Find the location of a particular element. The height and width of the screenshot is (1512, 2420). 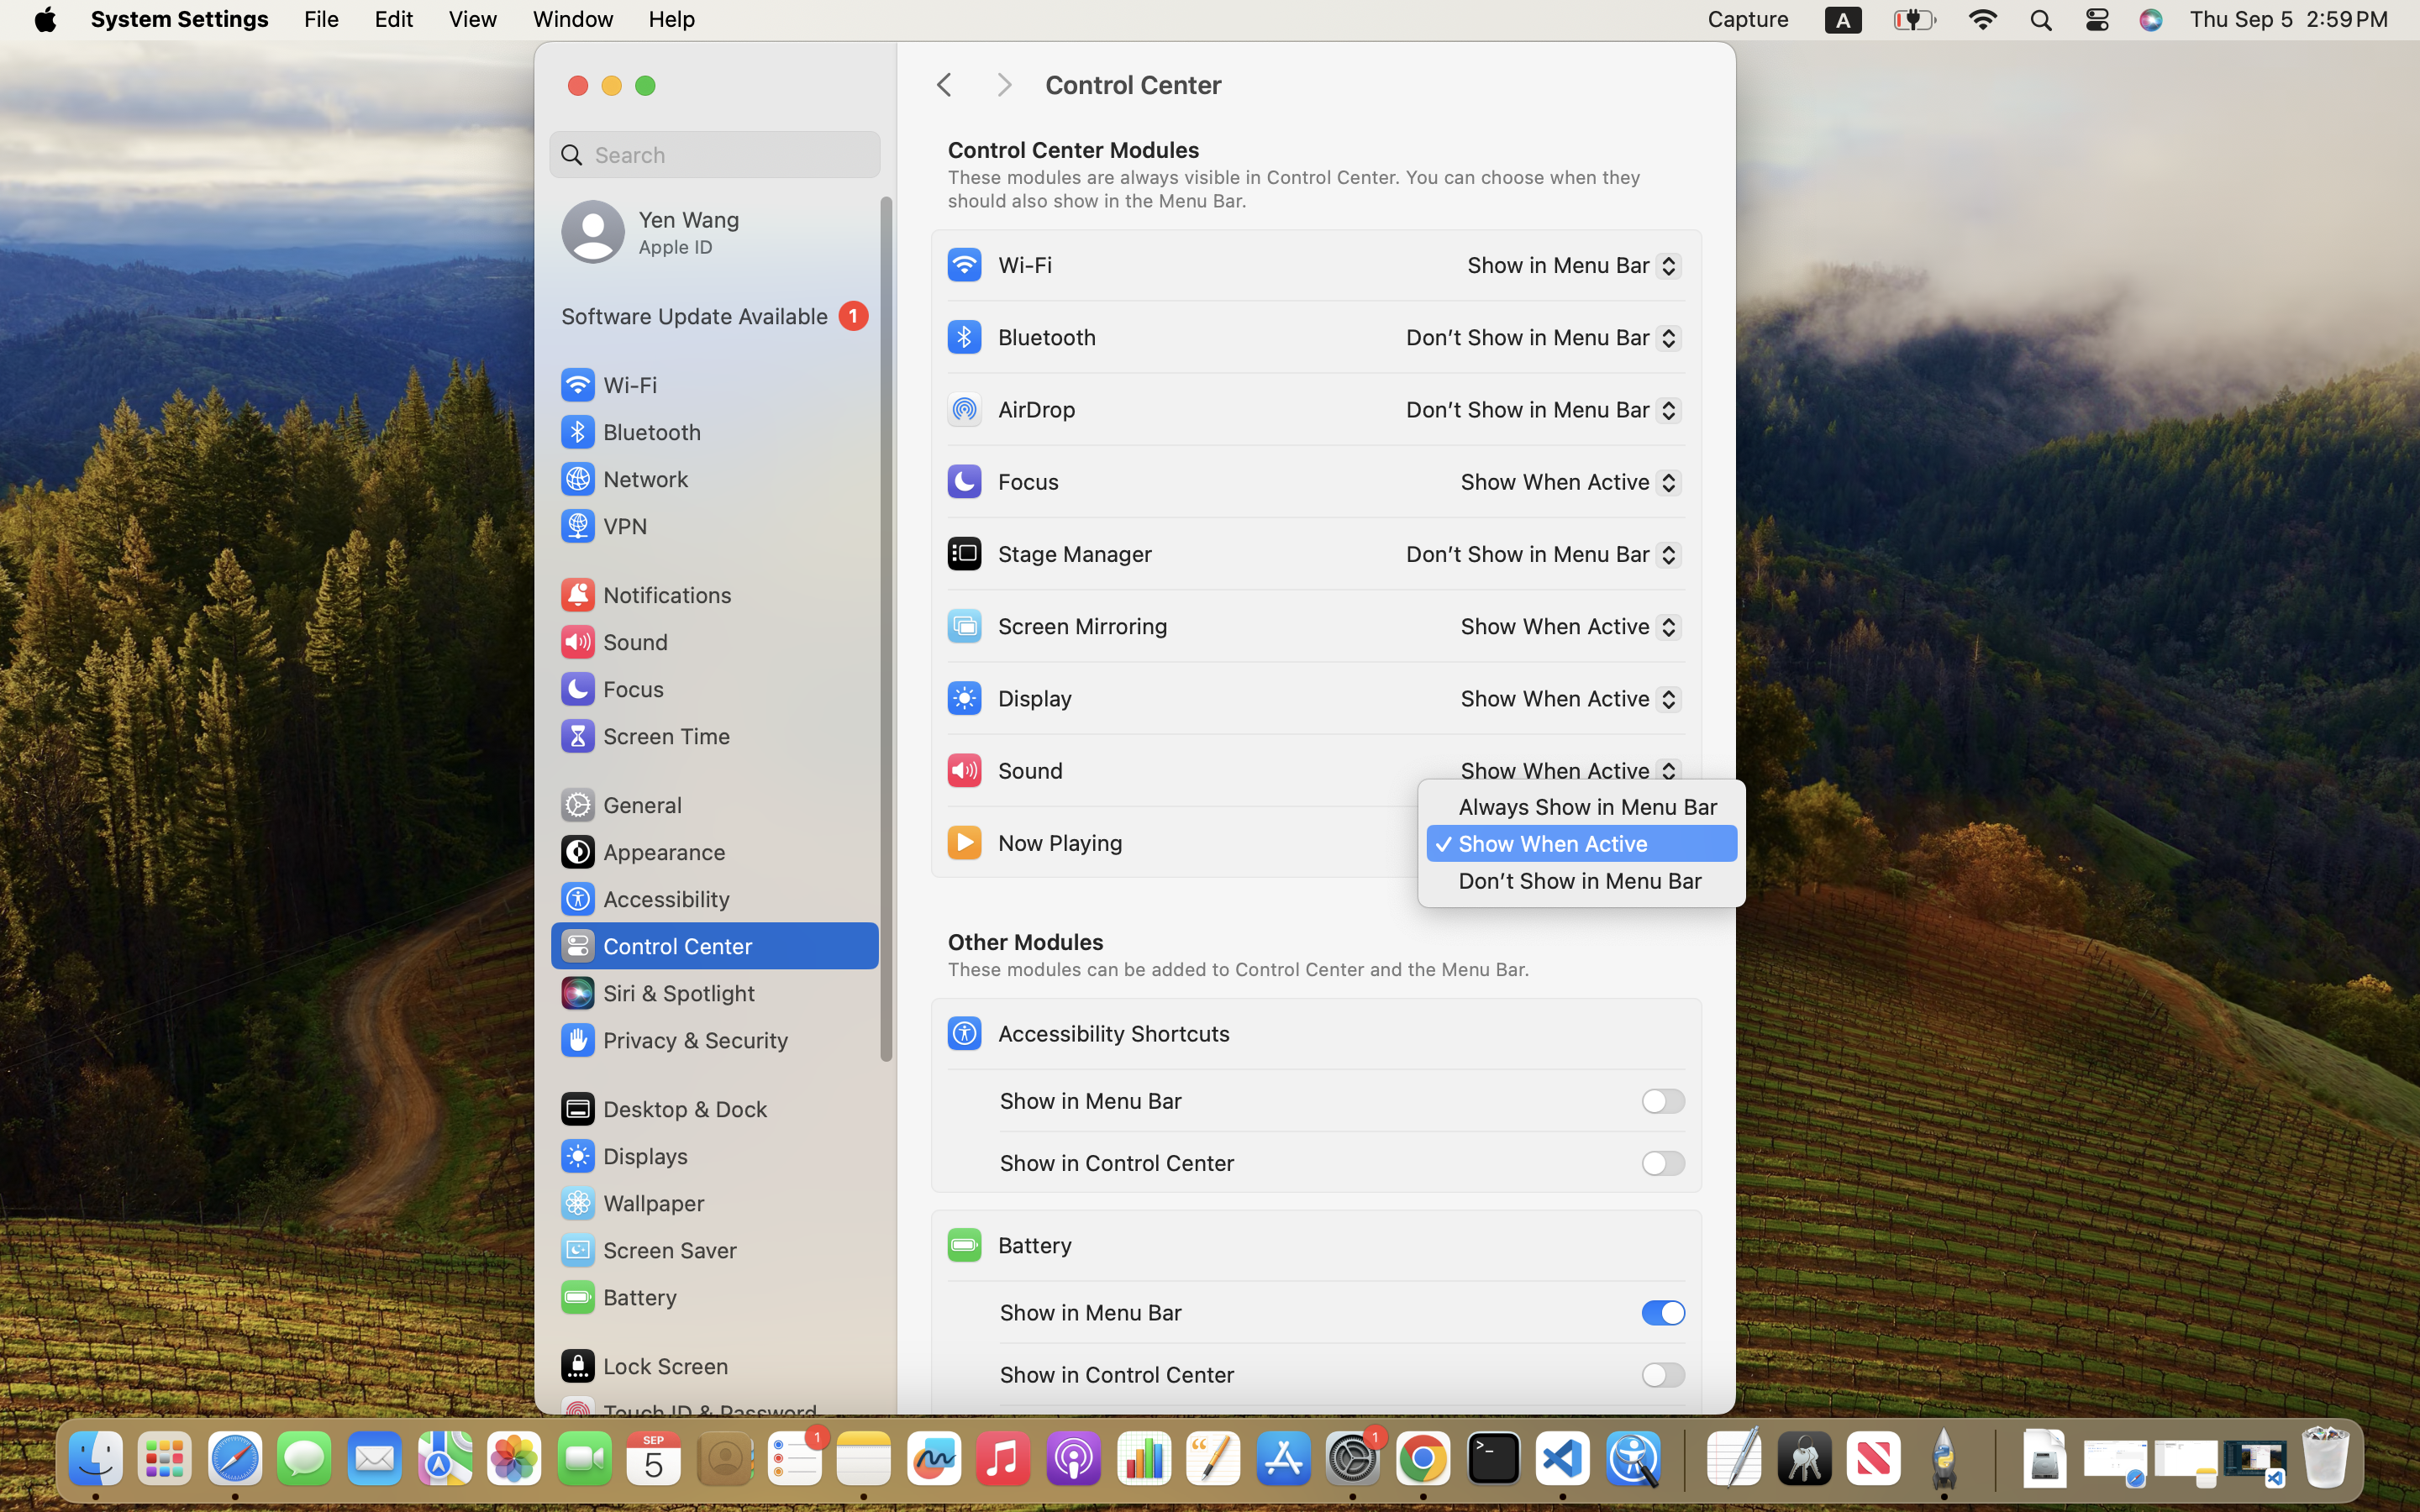

Accessibility Shortcuts is located at coordinates (1087, 1033).